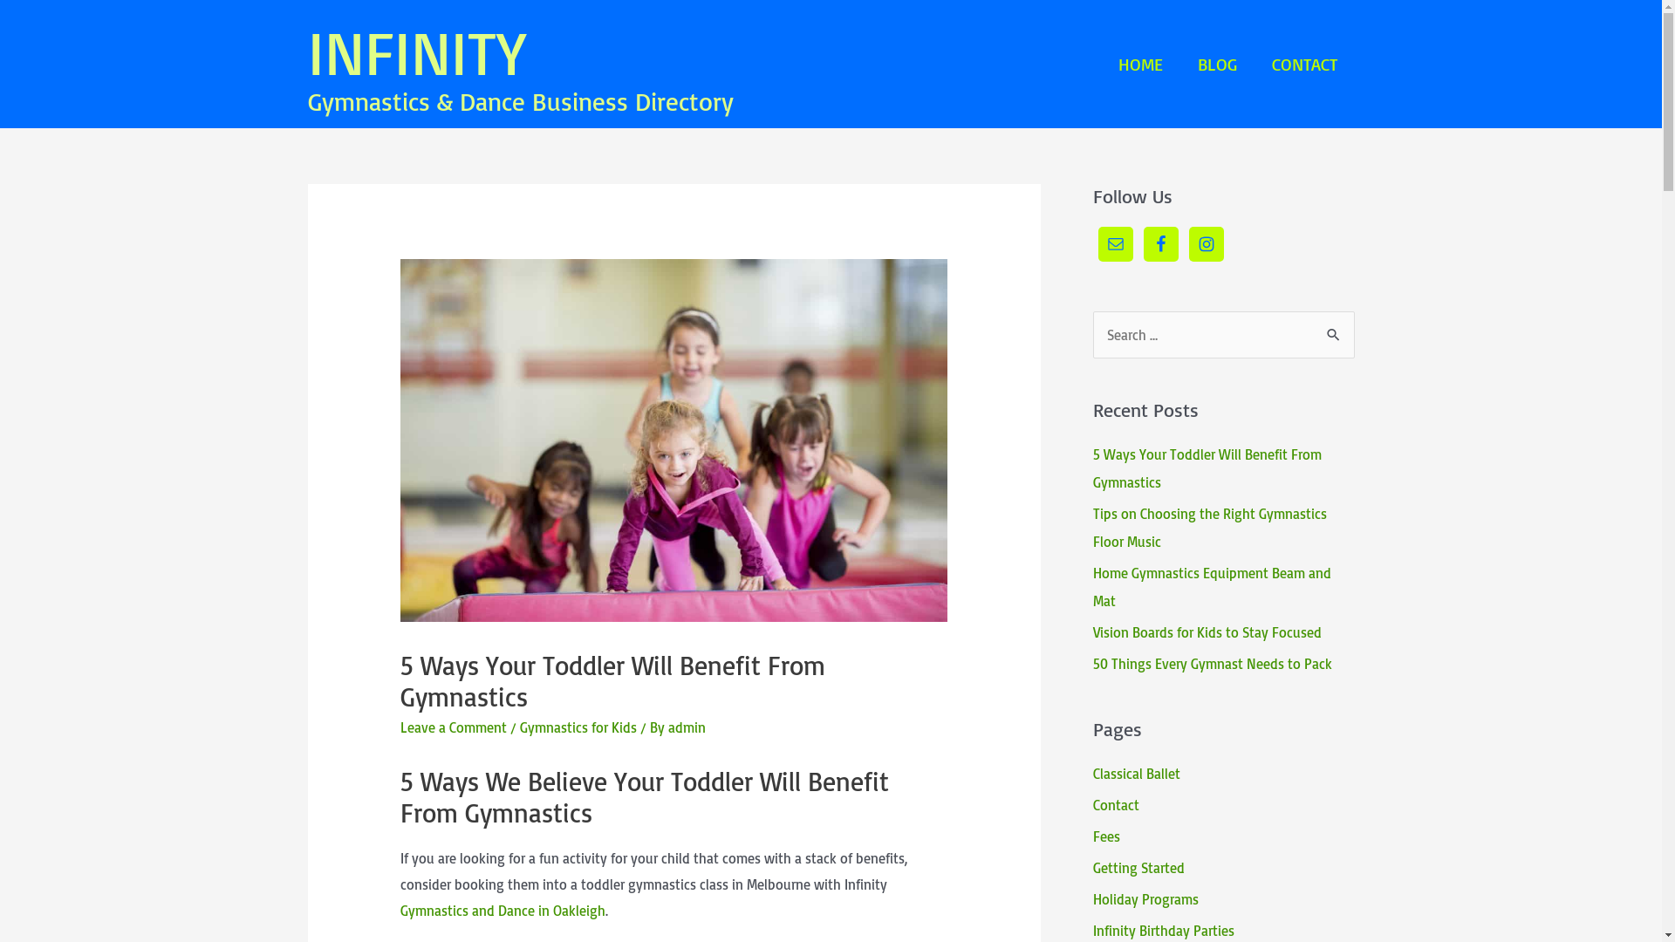 The height and width of the screenshot is (942, 1675). Describe the element at coordinates (502, 911) in the screenshot. I see `Gymnastics and Dance in Oakleigh` at that location.